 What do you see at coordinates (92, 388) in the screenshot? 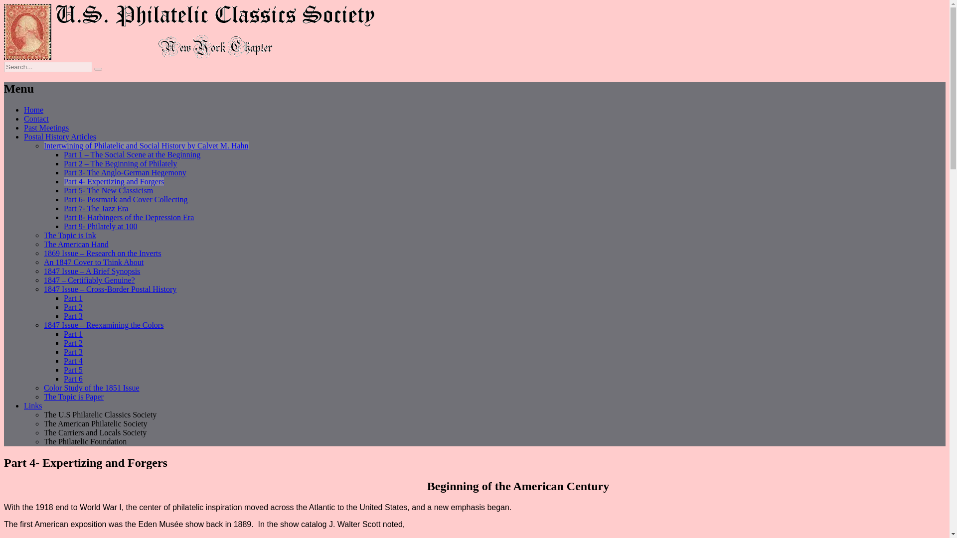
I see `Color Study of the 1851 Issue` at bounding box center [92, 388].